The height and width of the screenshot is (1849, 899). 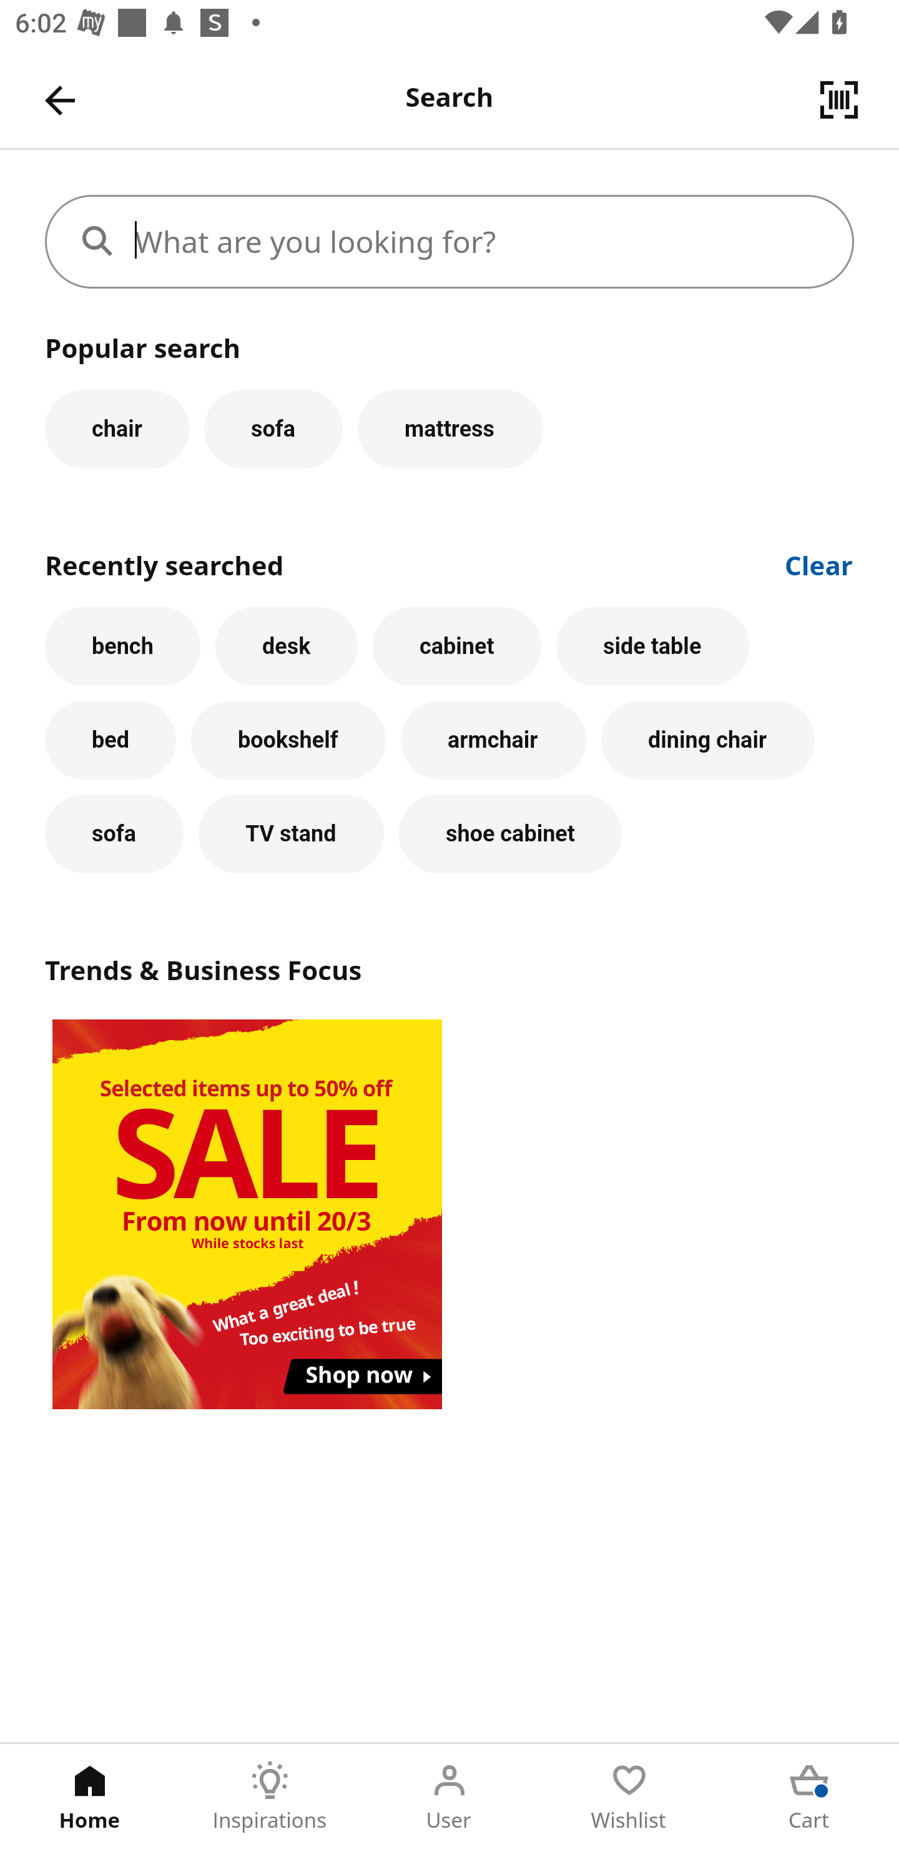 What do you see at coordinates (122, 646) in the screenshot?
I see `bench` at bounding box center [122, 646].